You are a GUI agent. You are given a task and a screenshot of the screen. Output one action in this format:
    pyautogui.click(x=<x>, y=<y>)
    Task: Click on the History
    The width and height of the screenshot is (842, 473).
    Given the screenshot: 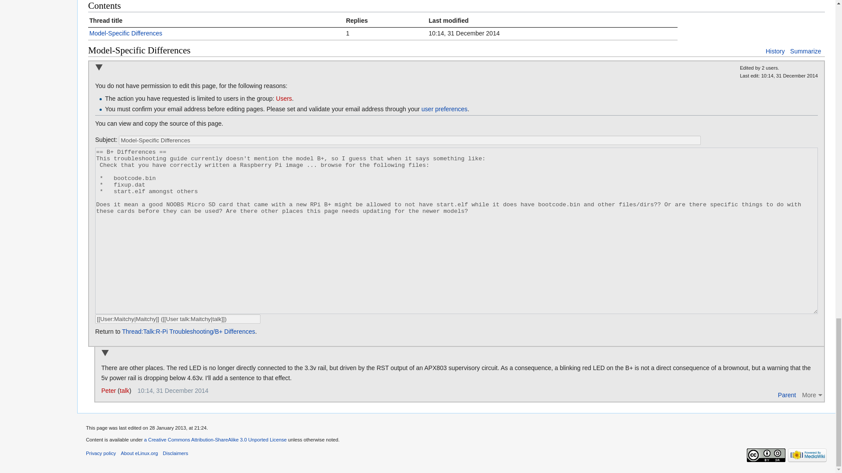 What is the action you would take?
    pyautogui.click(x=775, y=51)
    